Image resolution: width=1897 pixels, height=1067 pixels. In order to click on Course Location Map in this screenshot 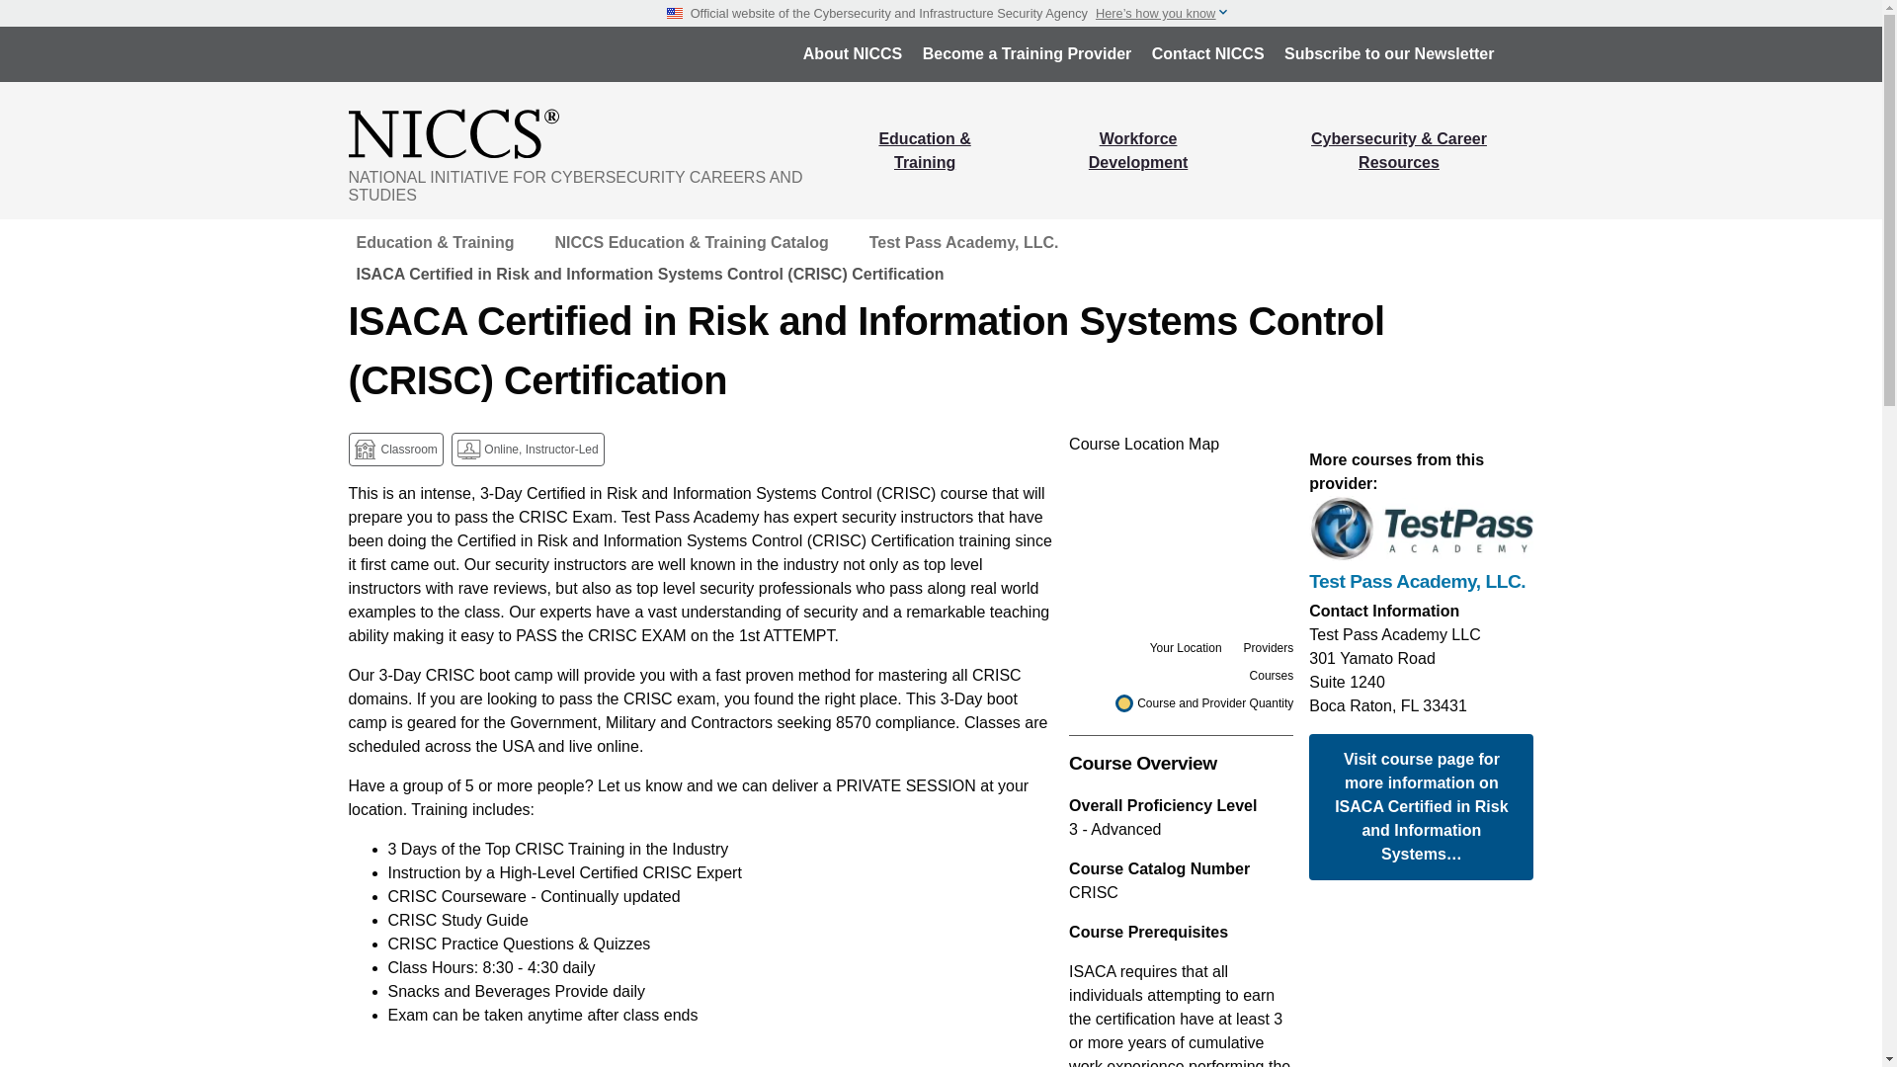, I will do `click(1182, 532)`.